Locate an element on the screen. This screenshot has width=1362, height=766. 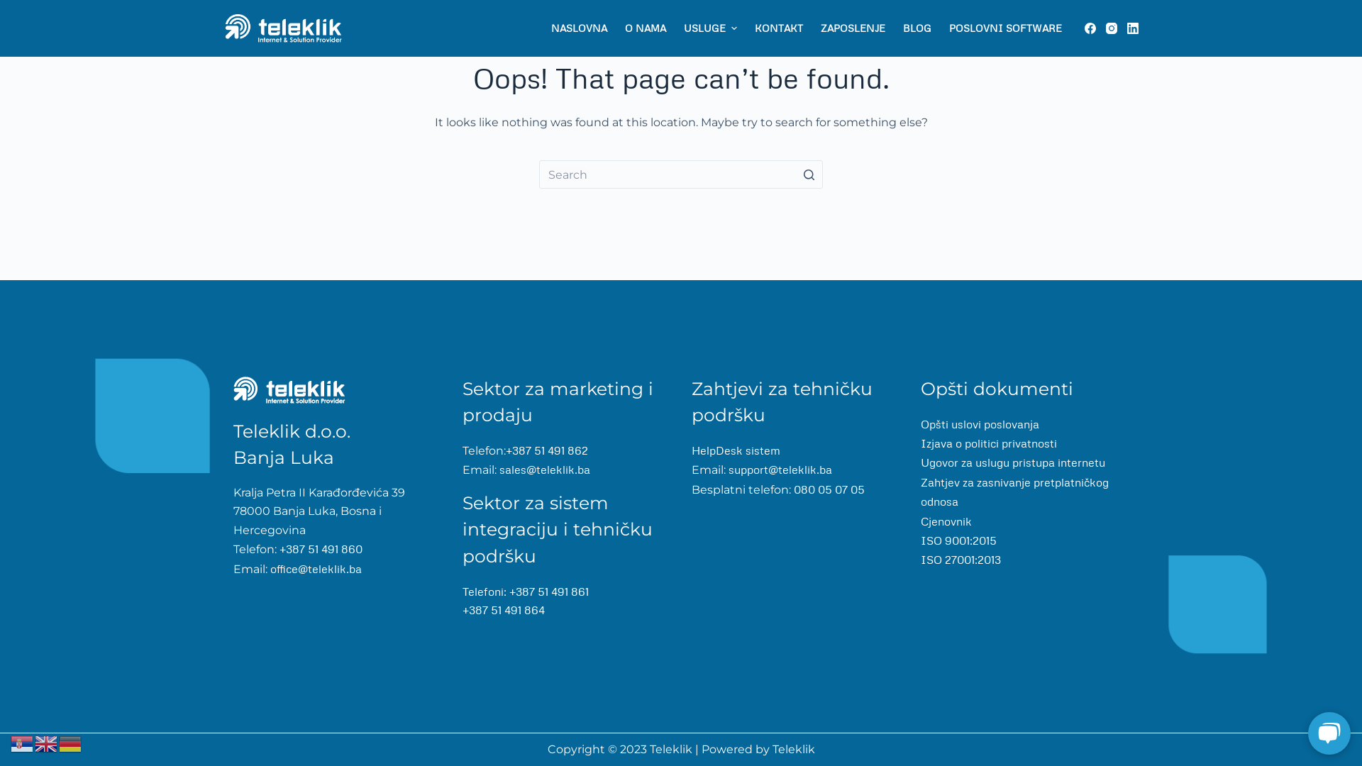
BLOG is located at coordinates (917, 28).